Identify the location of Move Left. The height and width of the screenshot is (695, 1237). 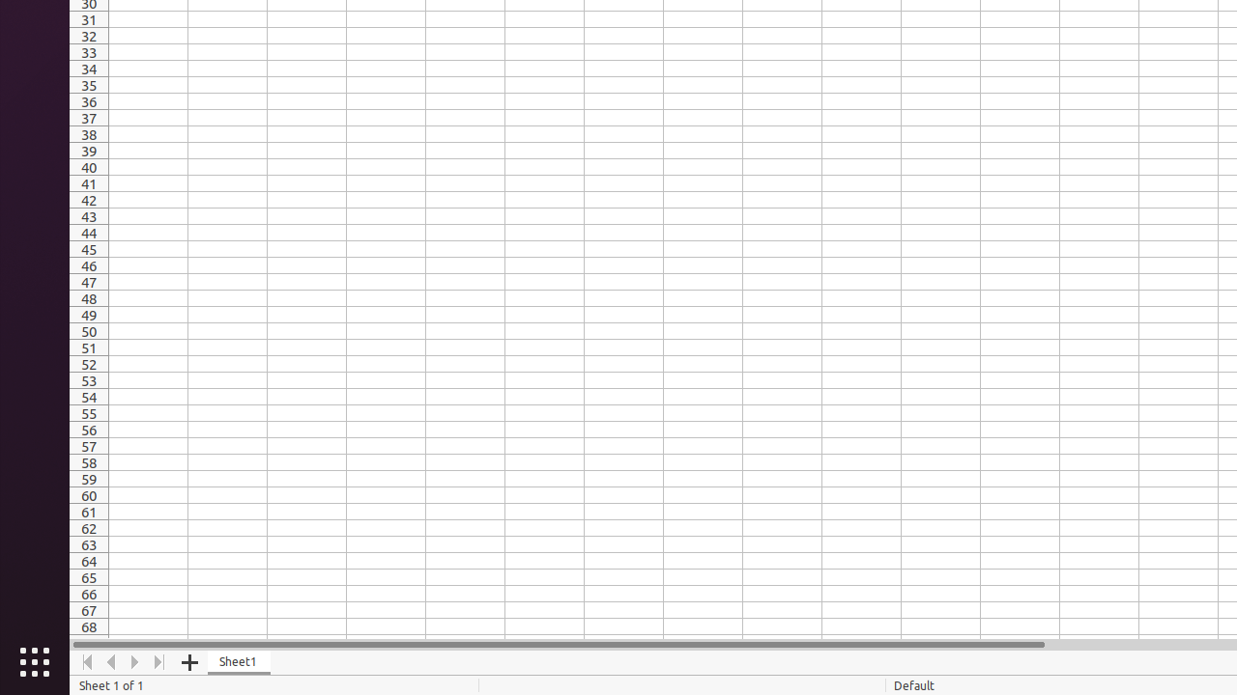
(112, 662).